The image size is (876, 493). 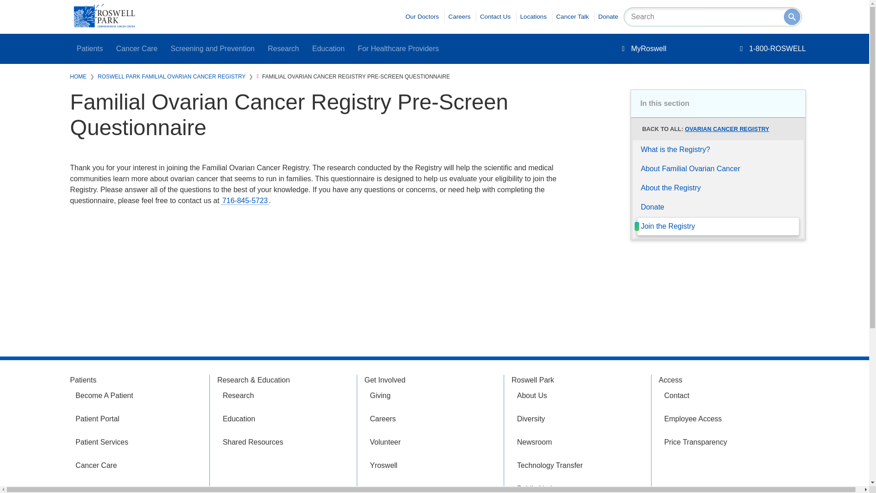 What do you see at coordinates (90, 49) in the screenshot?
I see `Patients` at bounding box center [90, 49].